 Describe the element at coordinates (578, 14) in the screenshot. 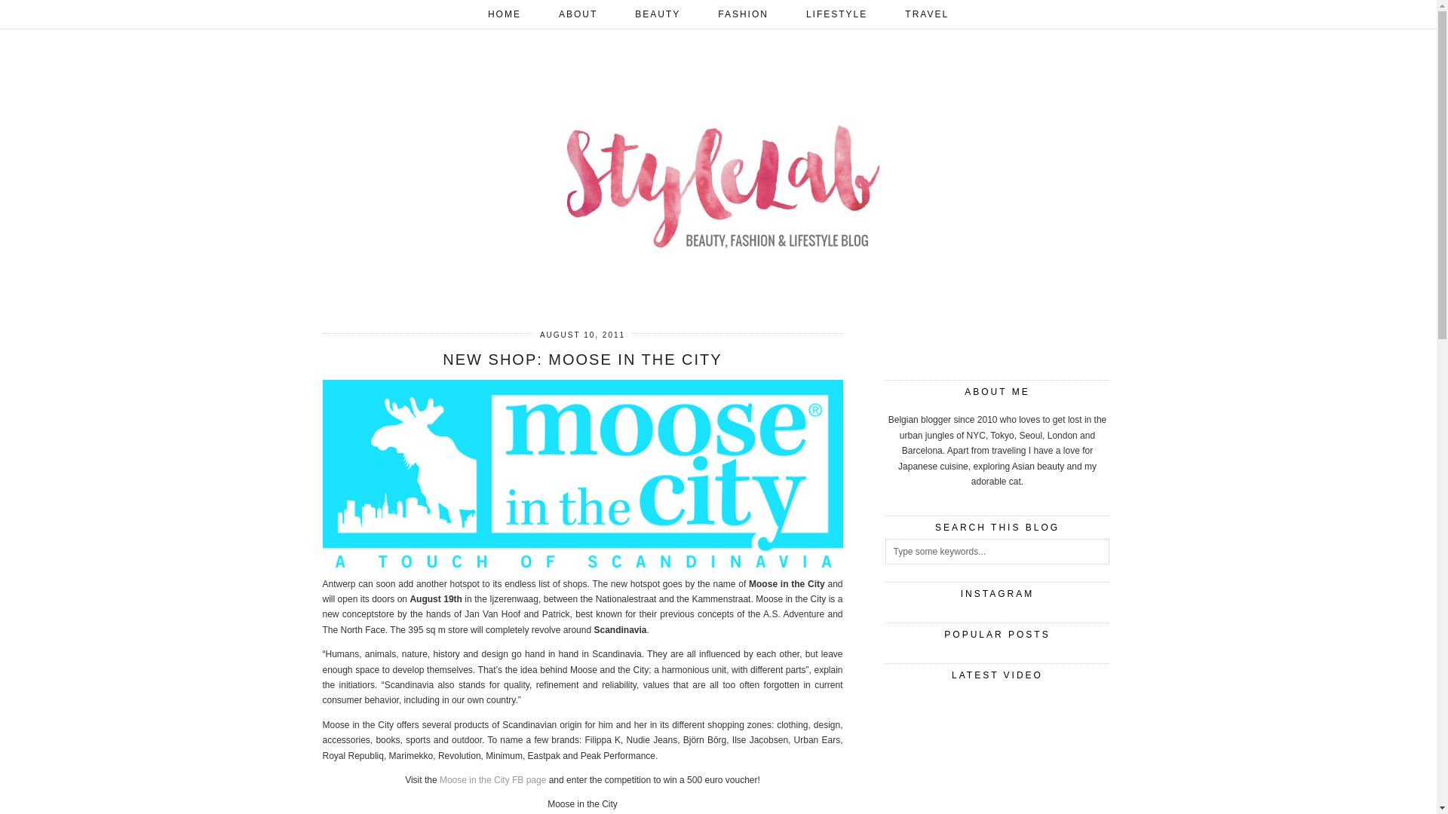

I see `About StyleLab` at that location.